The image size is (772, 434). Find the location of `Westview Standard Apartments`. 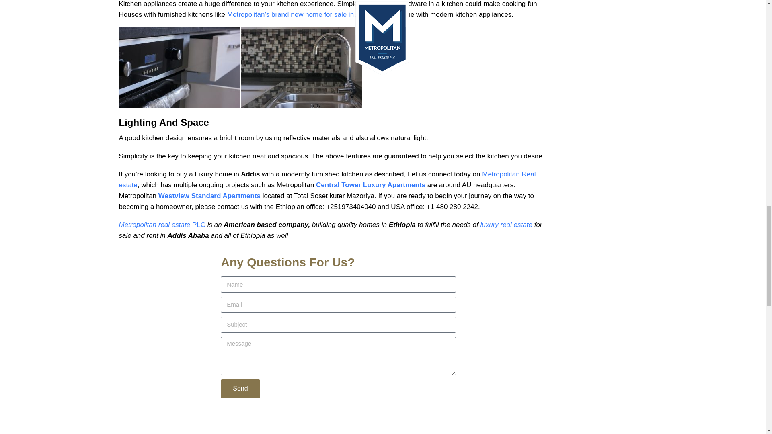

Westview Standard Apartments is located at coordinates (209, 196).